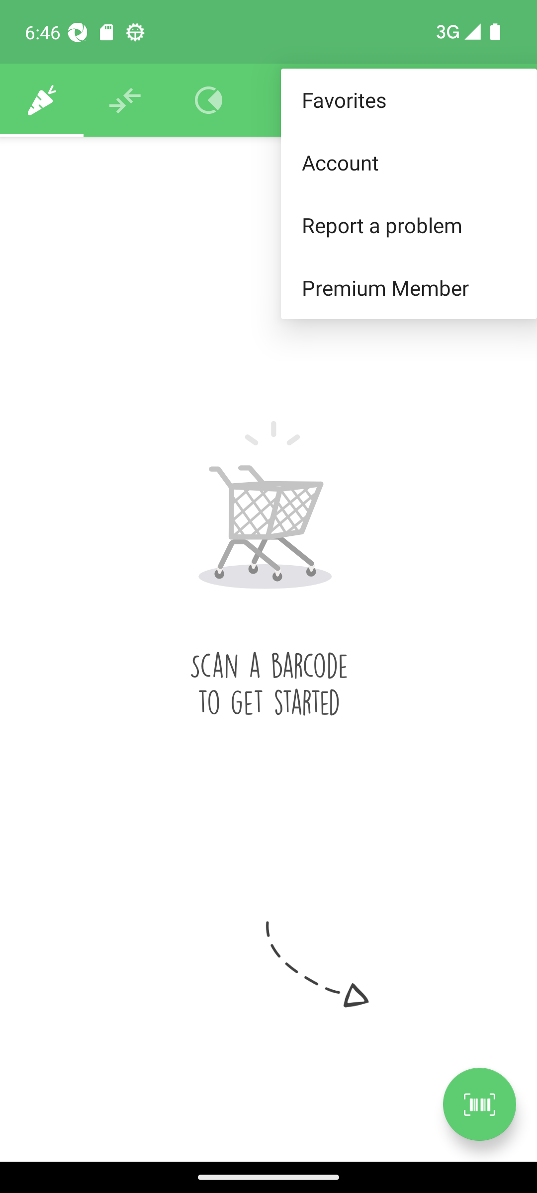 The image size is (537, 1193). What do you see at coordinates (409, 162) in the screenshot?
I see `Account` at bounding box center [409, 162].